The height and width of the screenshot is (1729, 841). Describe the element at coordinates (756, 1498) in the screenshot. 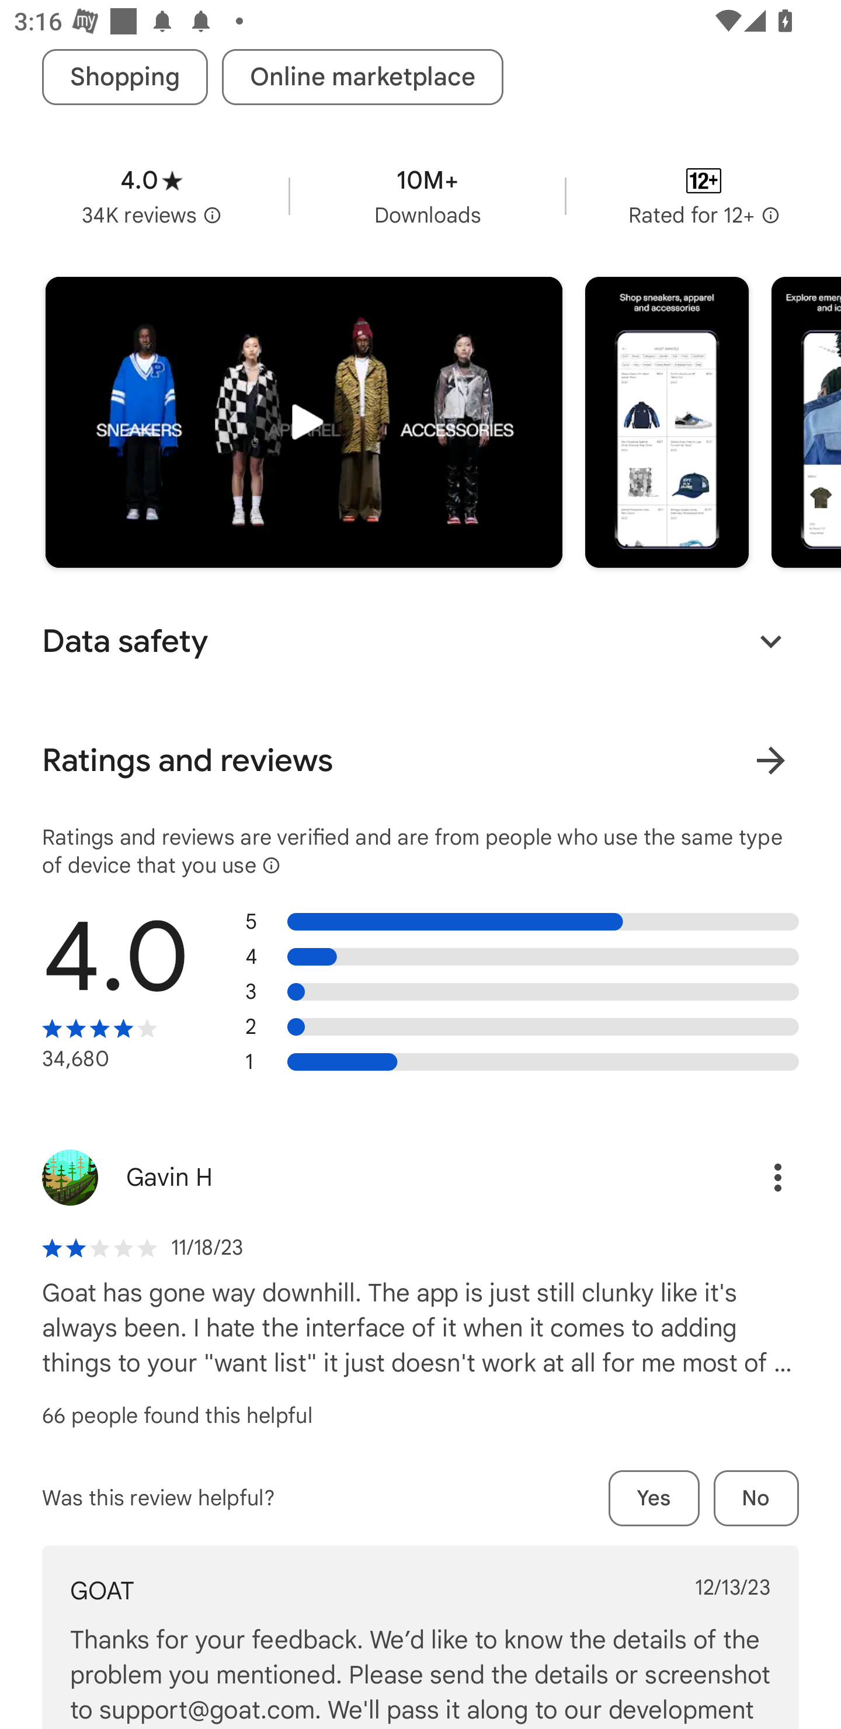

I see `No` at that location.